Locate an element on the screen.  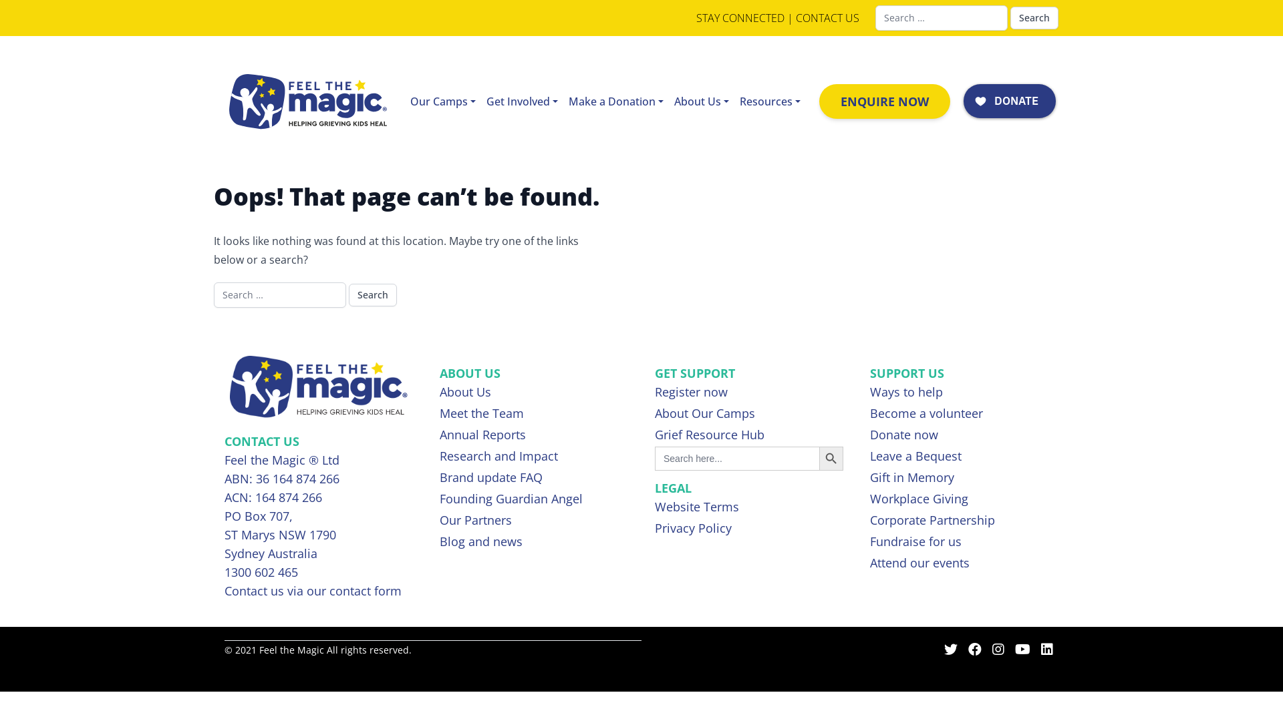
Become a volunteer is located at coordinates (964, 415).